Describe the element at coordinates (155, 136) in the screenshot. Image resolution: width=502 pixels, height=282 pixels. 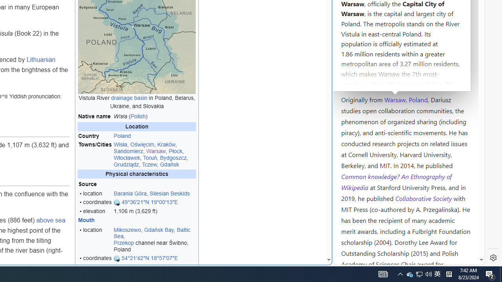
I see `Poland` at that location.